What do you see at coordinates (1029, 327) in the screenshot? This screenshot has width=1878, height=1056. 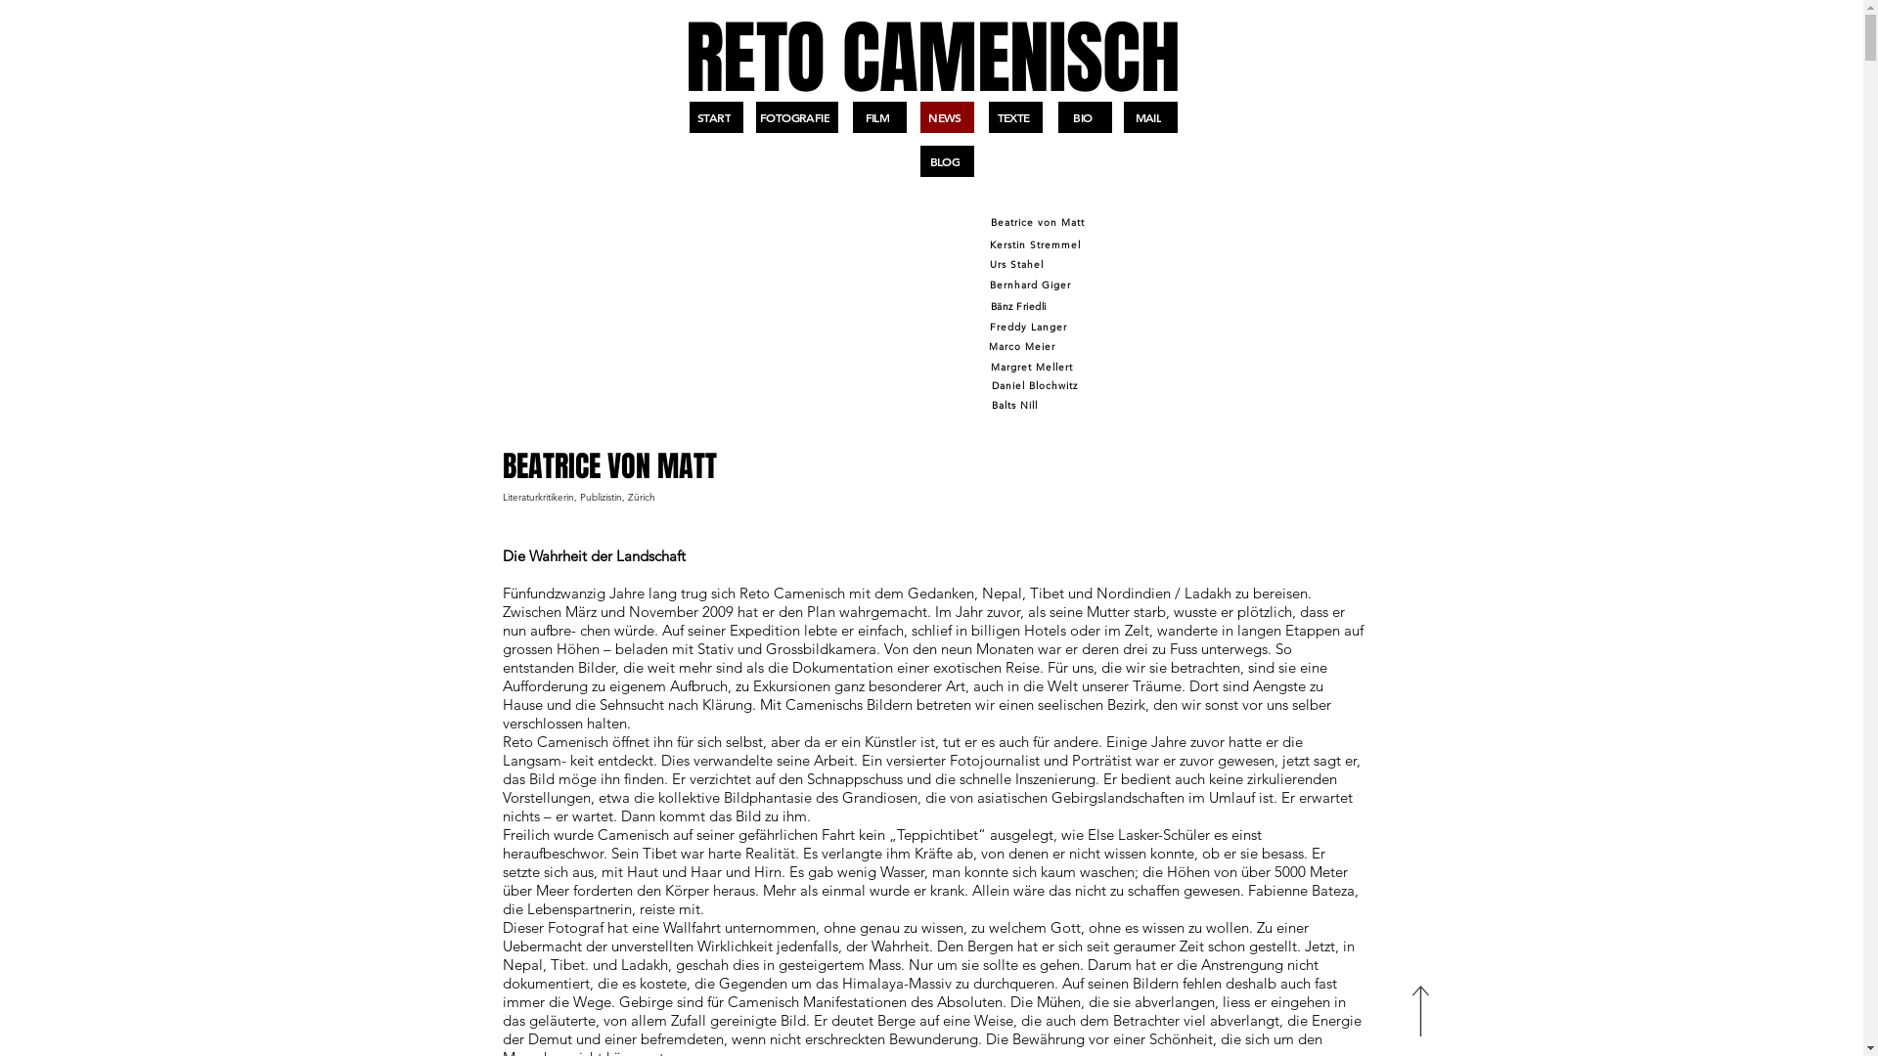 I see `Freddy Langer` at bounding box center [1029, 327].